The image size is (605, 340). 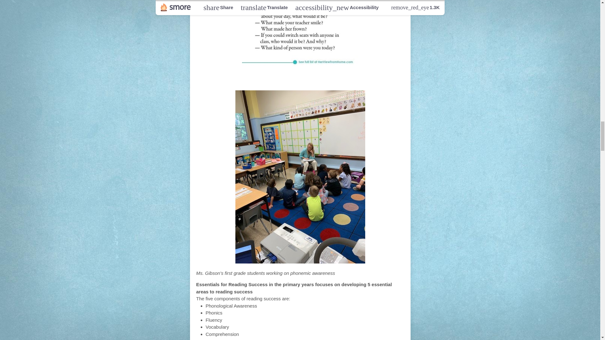 I want to click on Reading, so click(x=254, y=79).